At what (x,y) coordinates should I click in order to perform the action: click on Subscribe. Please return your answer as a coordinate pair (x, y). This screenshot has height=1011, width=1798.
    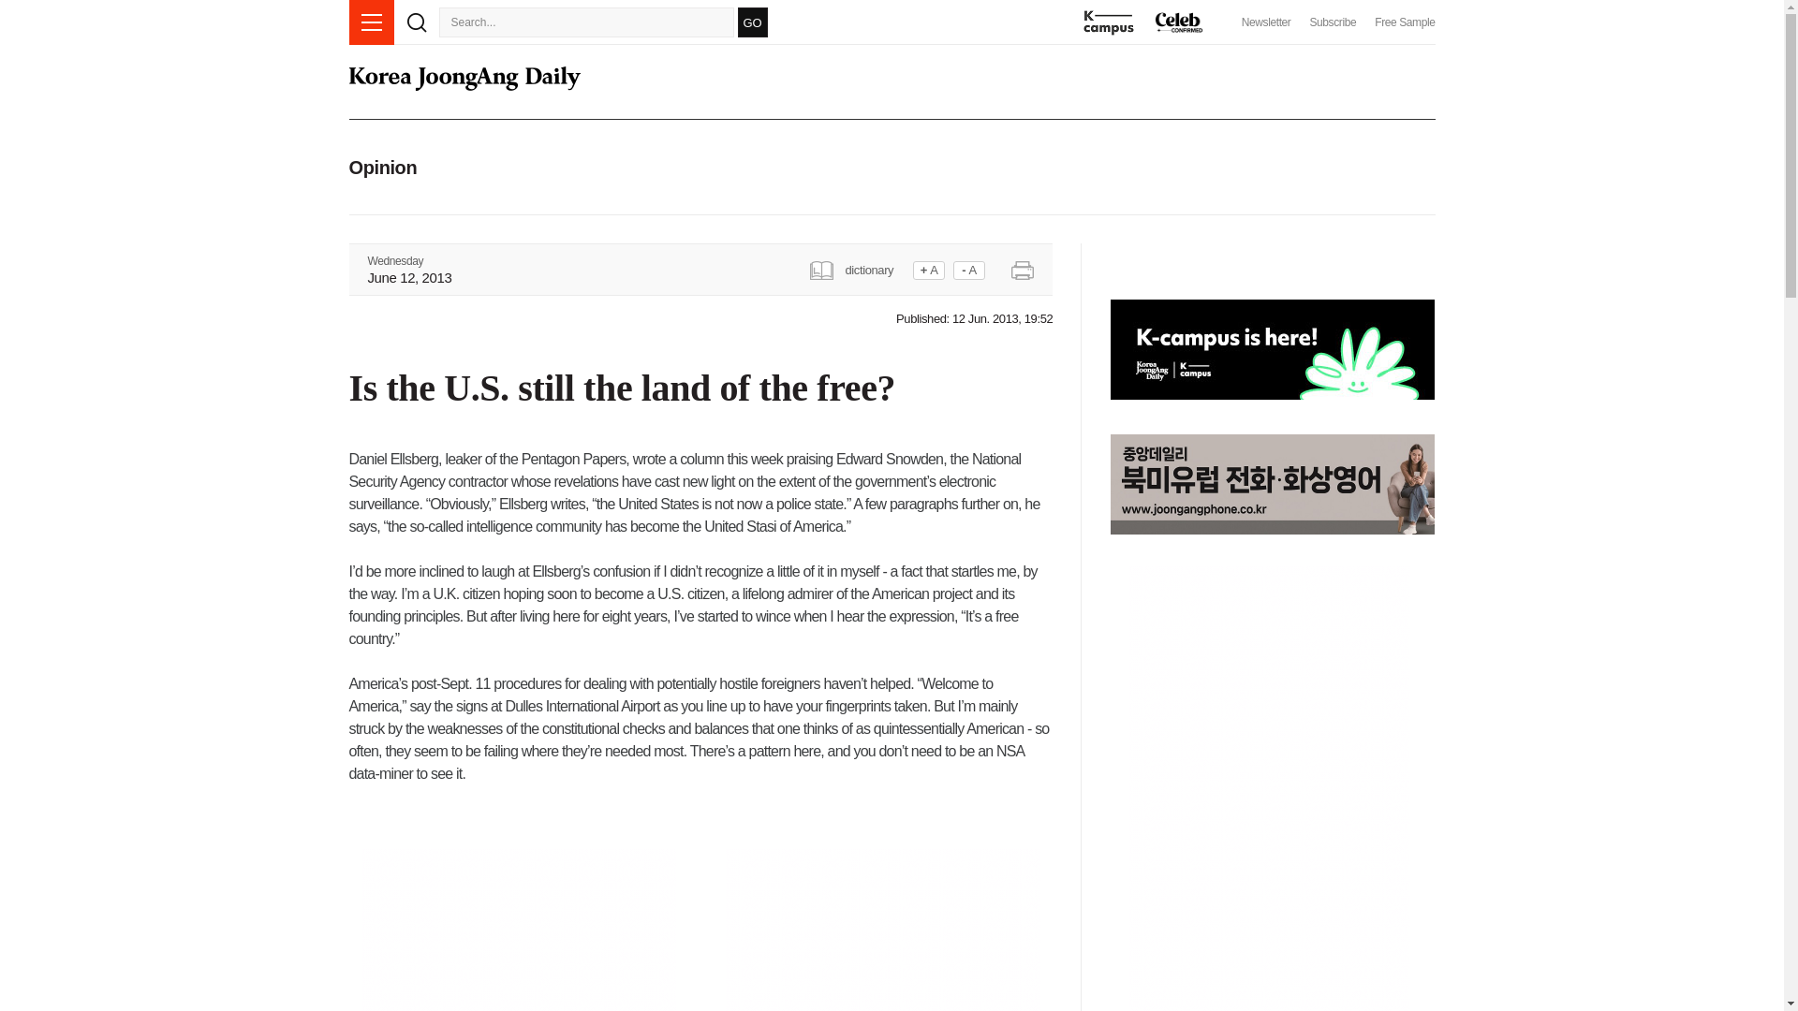
    Looking at the image, I should click on (1332, 22).